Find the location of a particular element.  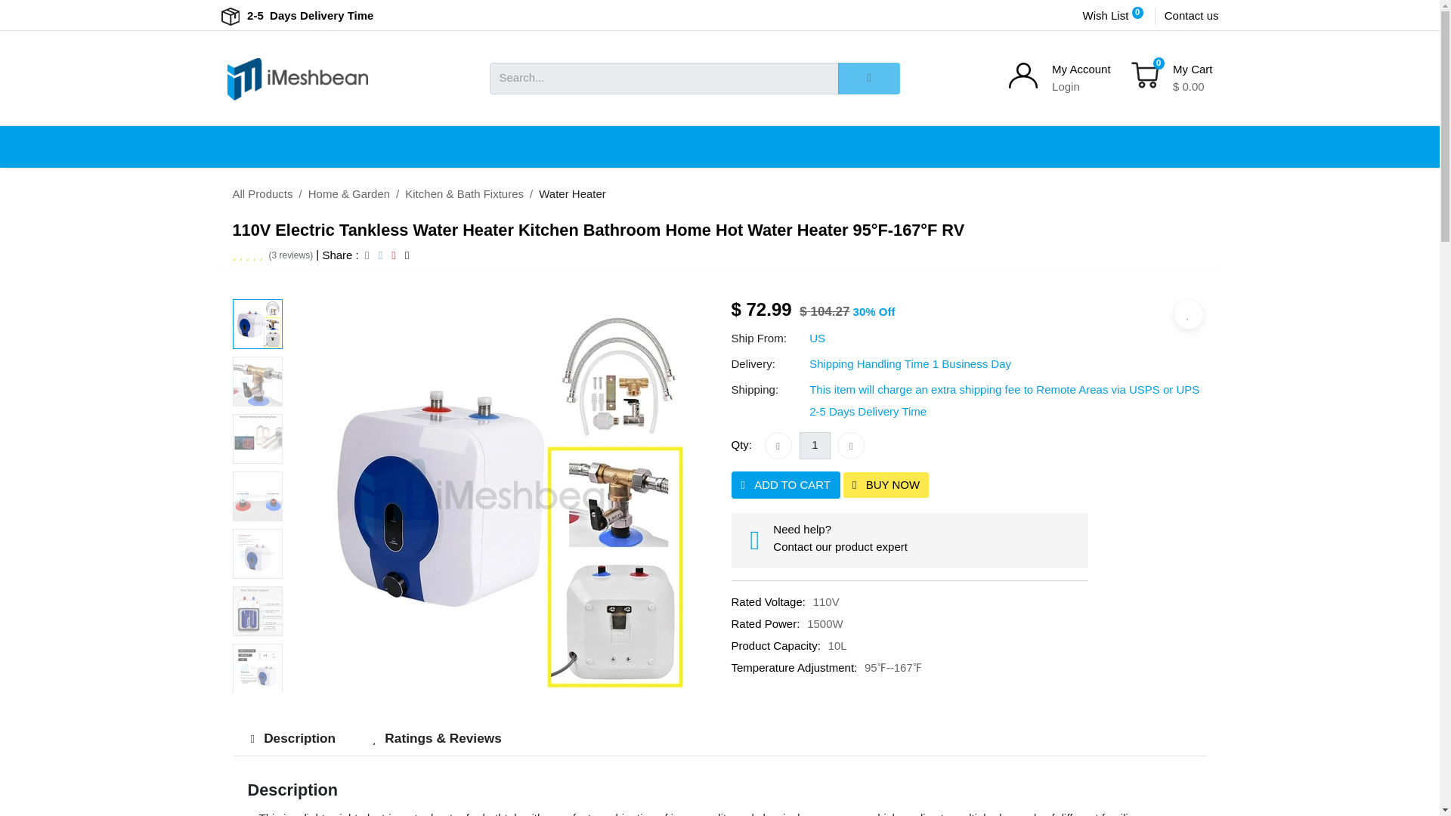

Add to wishlist is located at coordinates (1187, 314).